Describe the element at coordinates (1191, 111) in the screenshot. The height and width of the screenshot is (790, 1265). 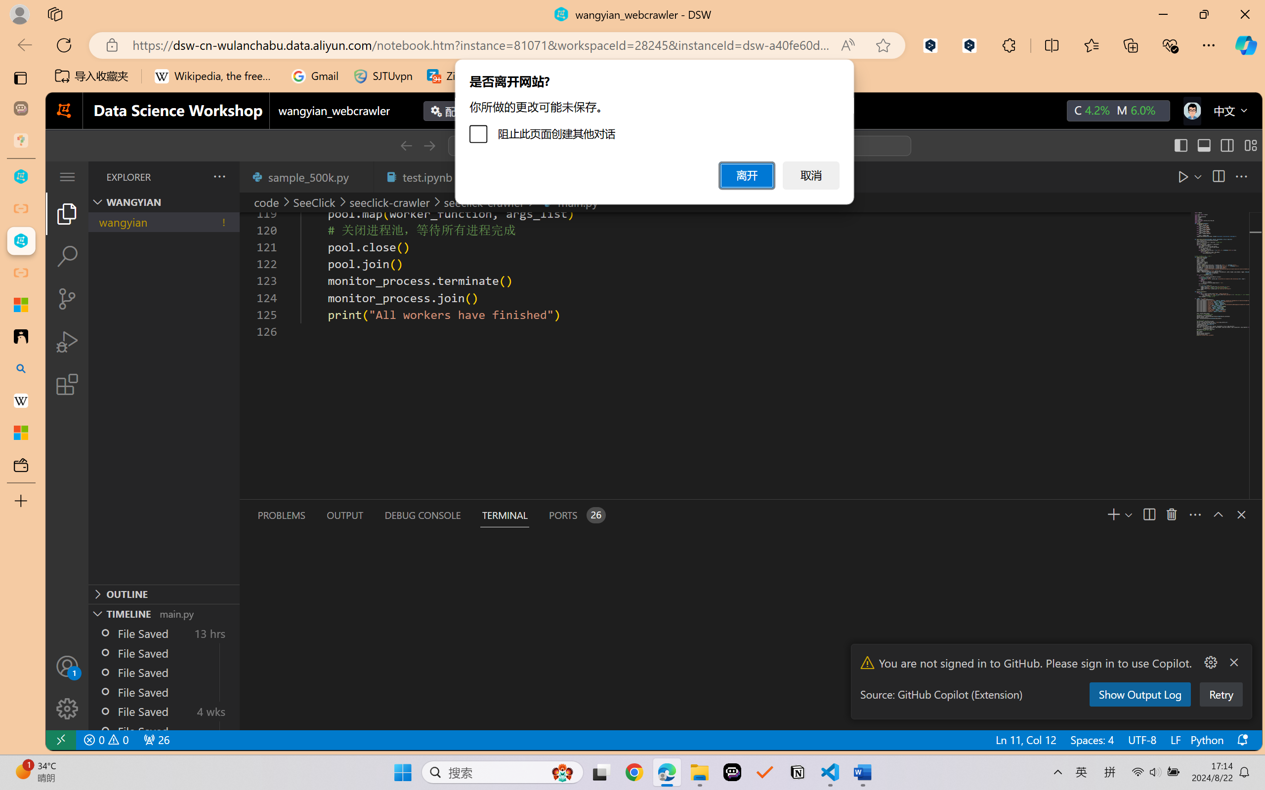
I see `icon` at that location.